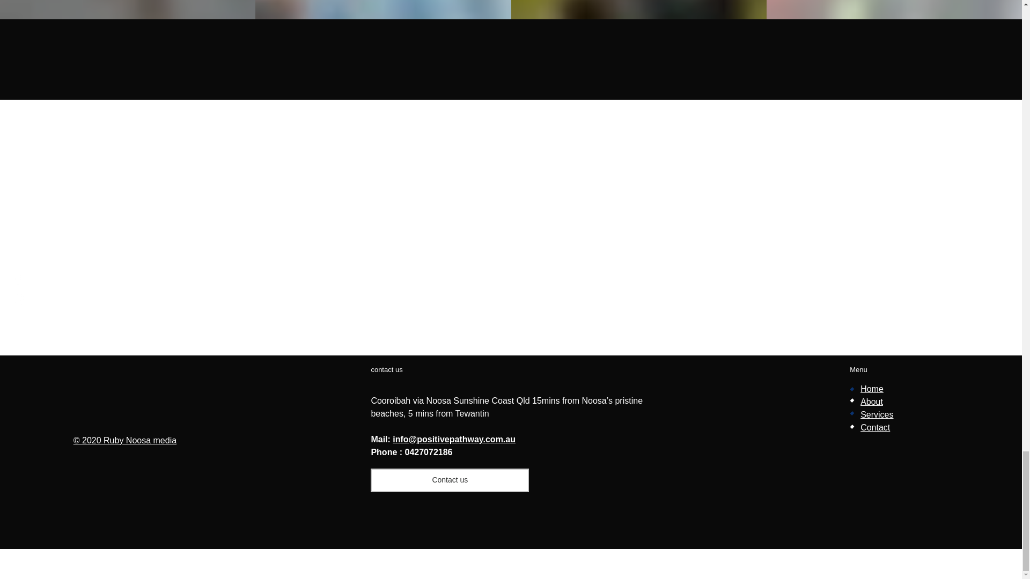  What do you see at coordinates (877, 414) in the screenshot?
I see `Services` at bounding box center [877, 414].